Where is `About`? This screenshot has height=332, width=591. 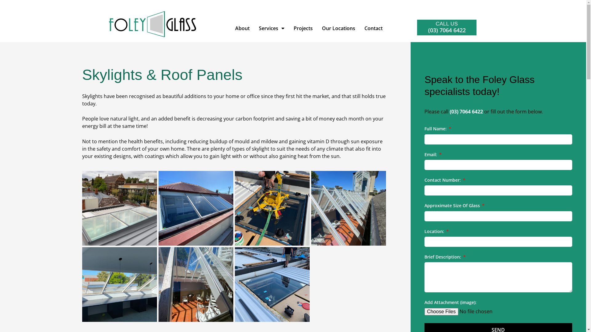 About is located at coordinates (243, 28).